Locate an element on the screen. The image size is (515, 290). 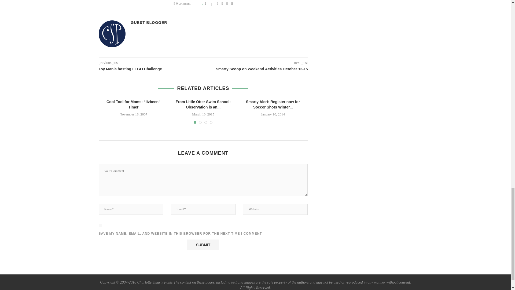
Posts by Guest Blogger is located at coordinates (149, 22).